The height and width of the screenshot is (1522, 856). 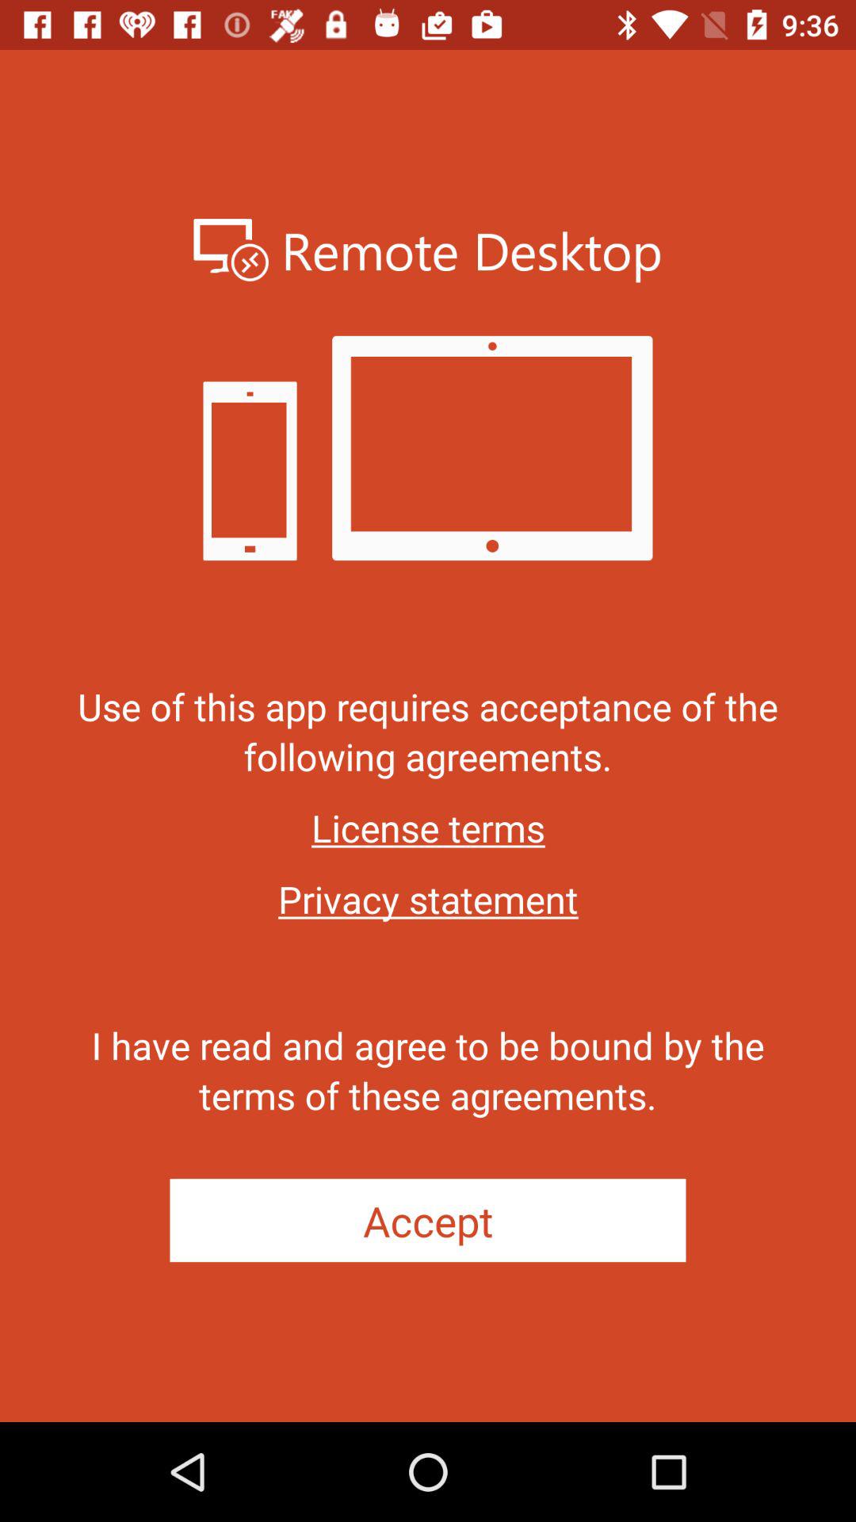 What do you see at coordinates (428, 828) in the screenshot?
I see `tap license terms icon` at bounding box center [428, 828].